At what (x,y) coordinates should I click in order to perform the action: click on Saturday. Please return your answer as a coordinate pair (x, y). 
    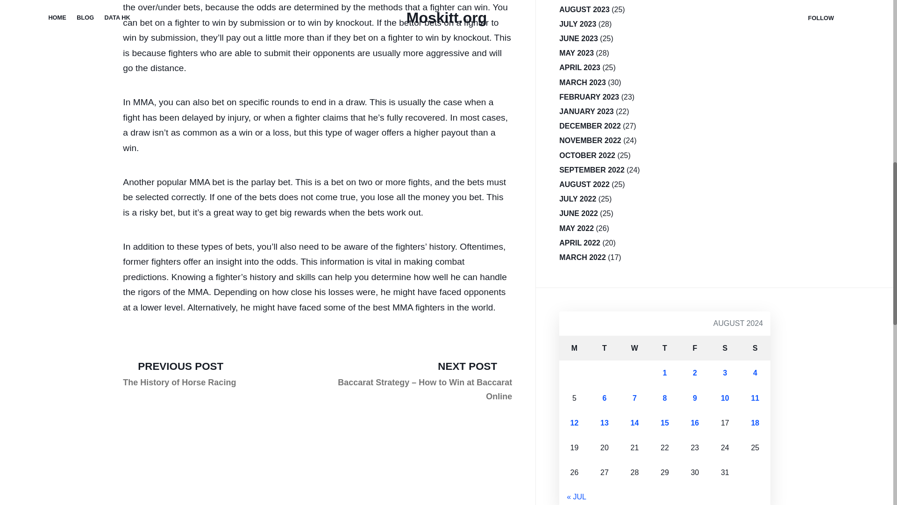
    Looking at the image, I should click on (605, 348).